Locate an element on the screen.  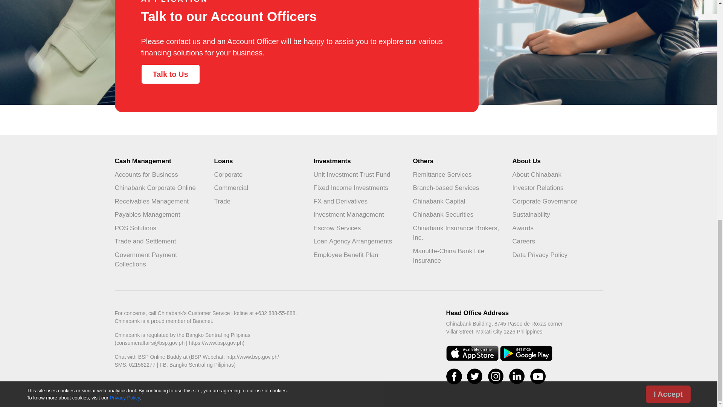
Corporate is located at coordinates (259, 175).